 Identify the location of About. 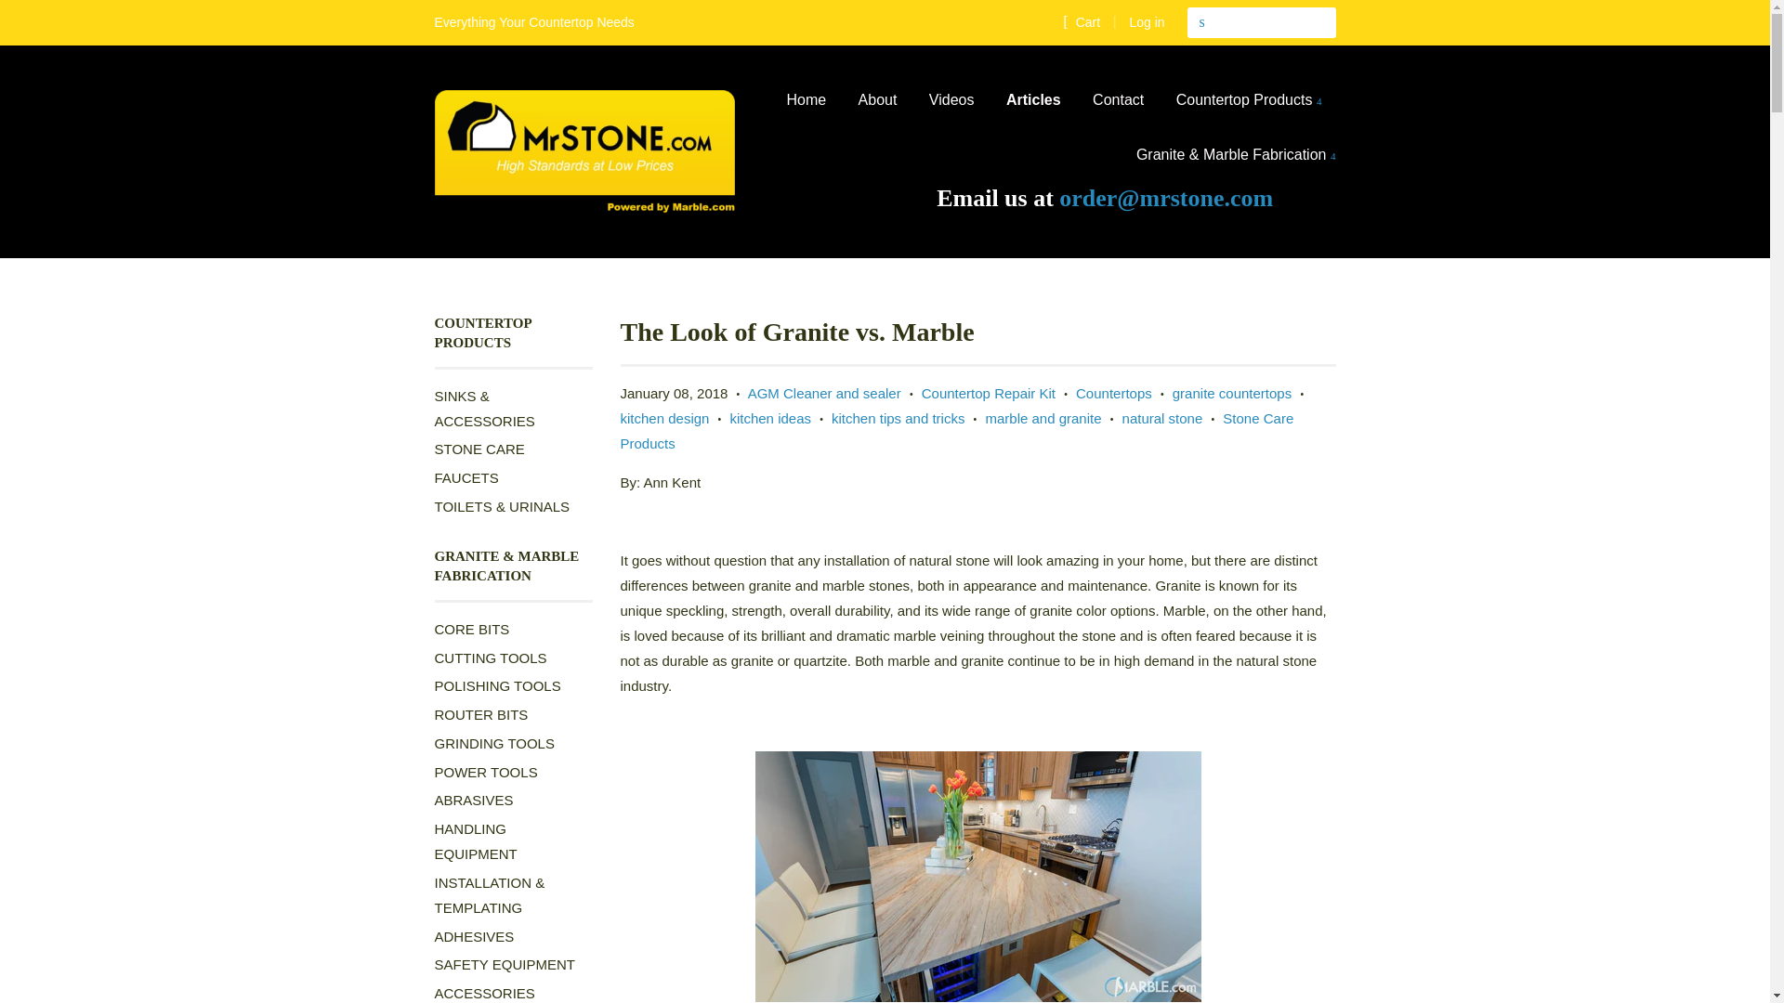
(877, 100).